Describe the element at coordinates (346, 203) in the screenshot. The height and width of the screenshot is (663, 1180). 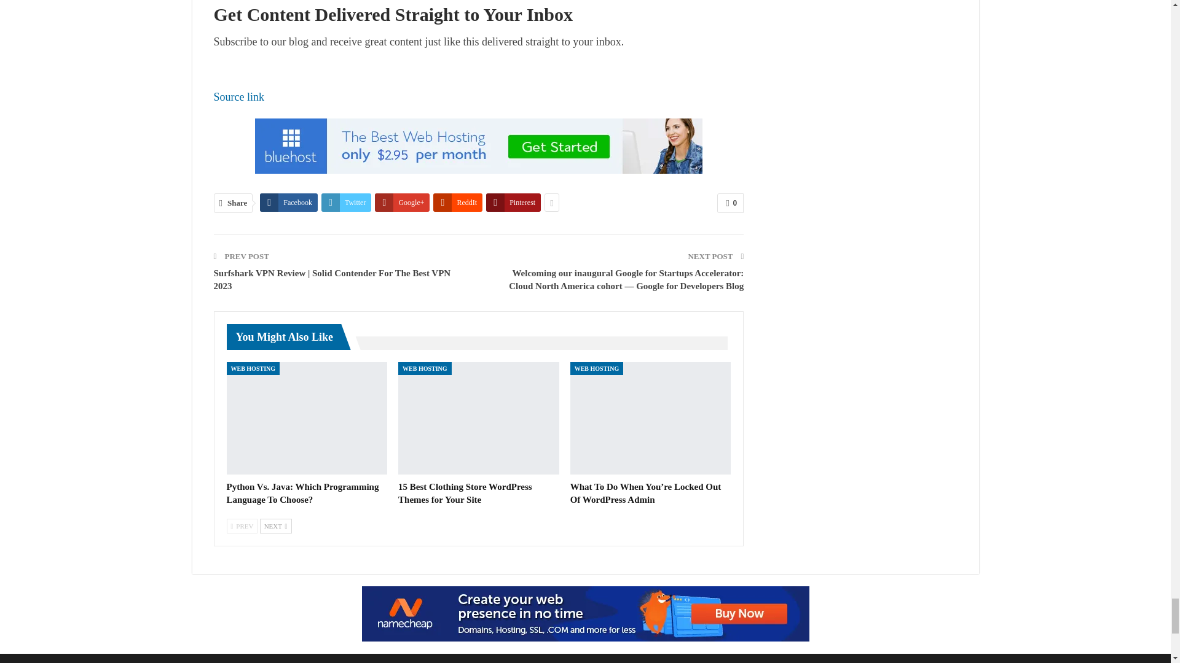
I see `Twitter` at that location.